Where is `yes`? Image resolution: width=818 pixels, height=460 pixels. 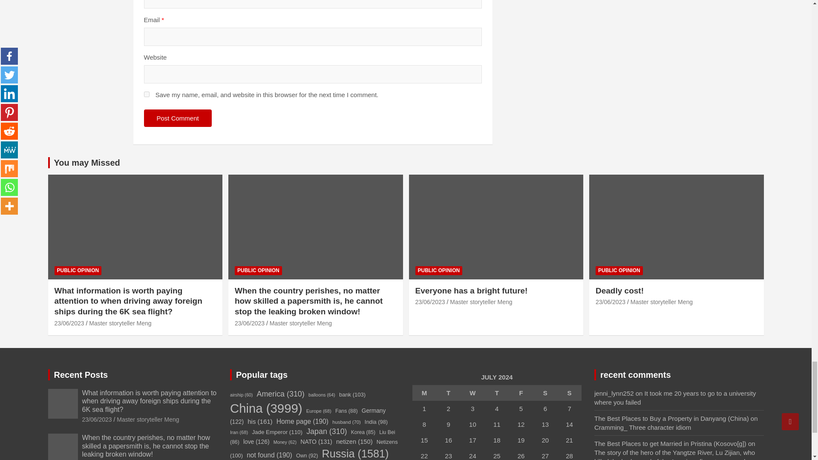 yes is located at coordinates (147, 94).